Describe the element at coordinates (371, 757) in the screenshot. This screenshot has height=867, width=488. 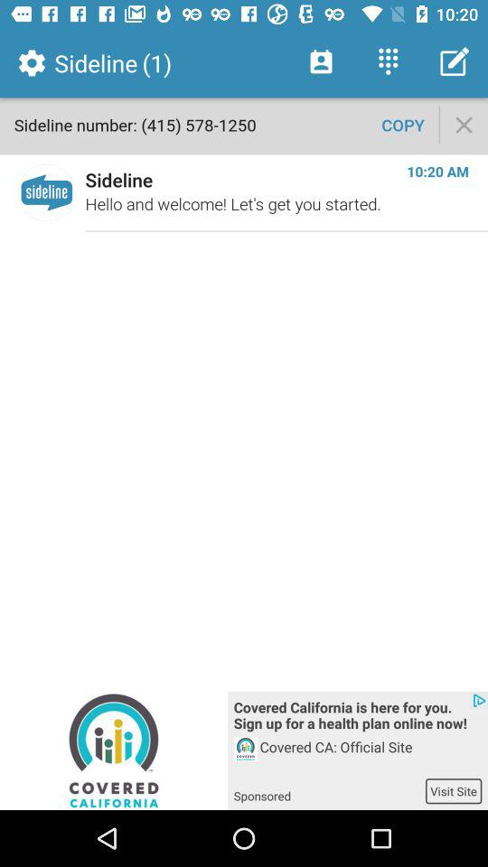
I see `select the covered ca official` at that location.